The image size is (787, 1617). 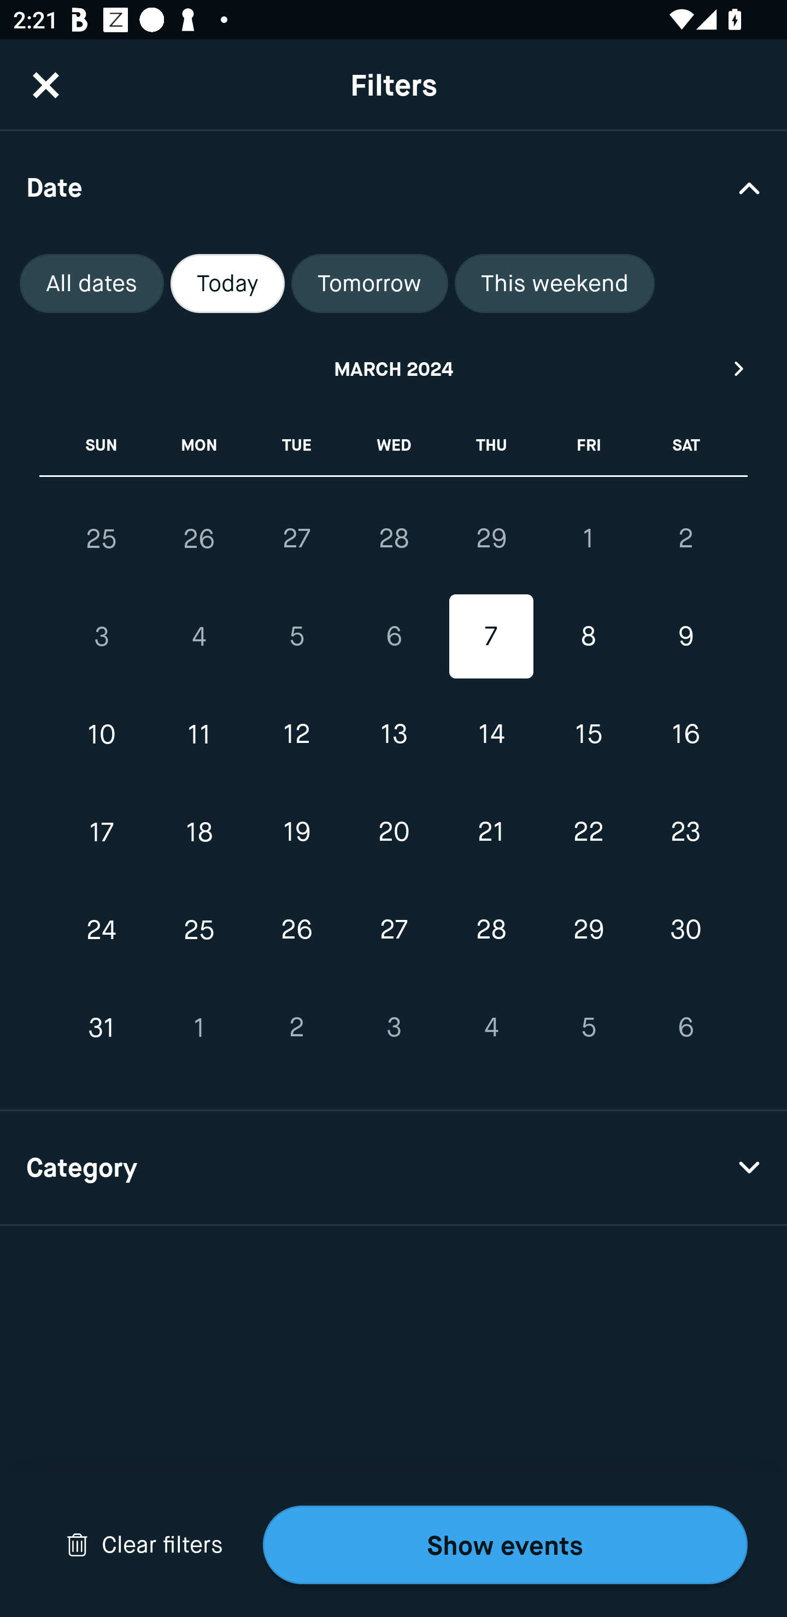 What do you see at coordinates (296, 1027) in the screenshot?
I see `2` at bounding box center [296, 1027].